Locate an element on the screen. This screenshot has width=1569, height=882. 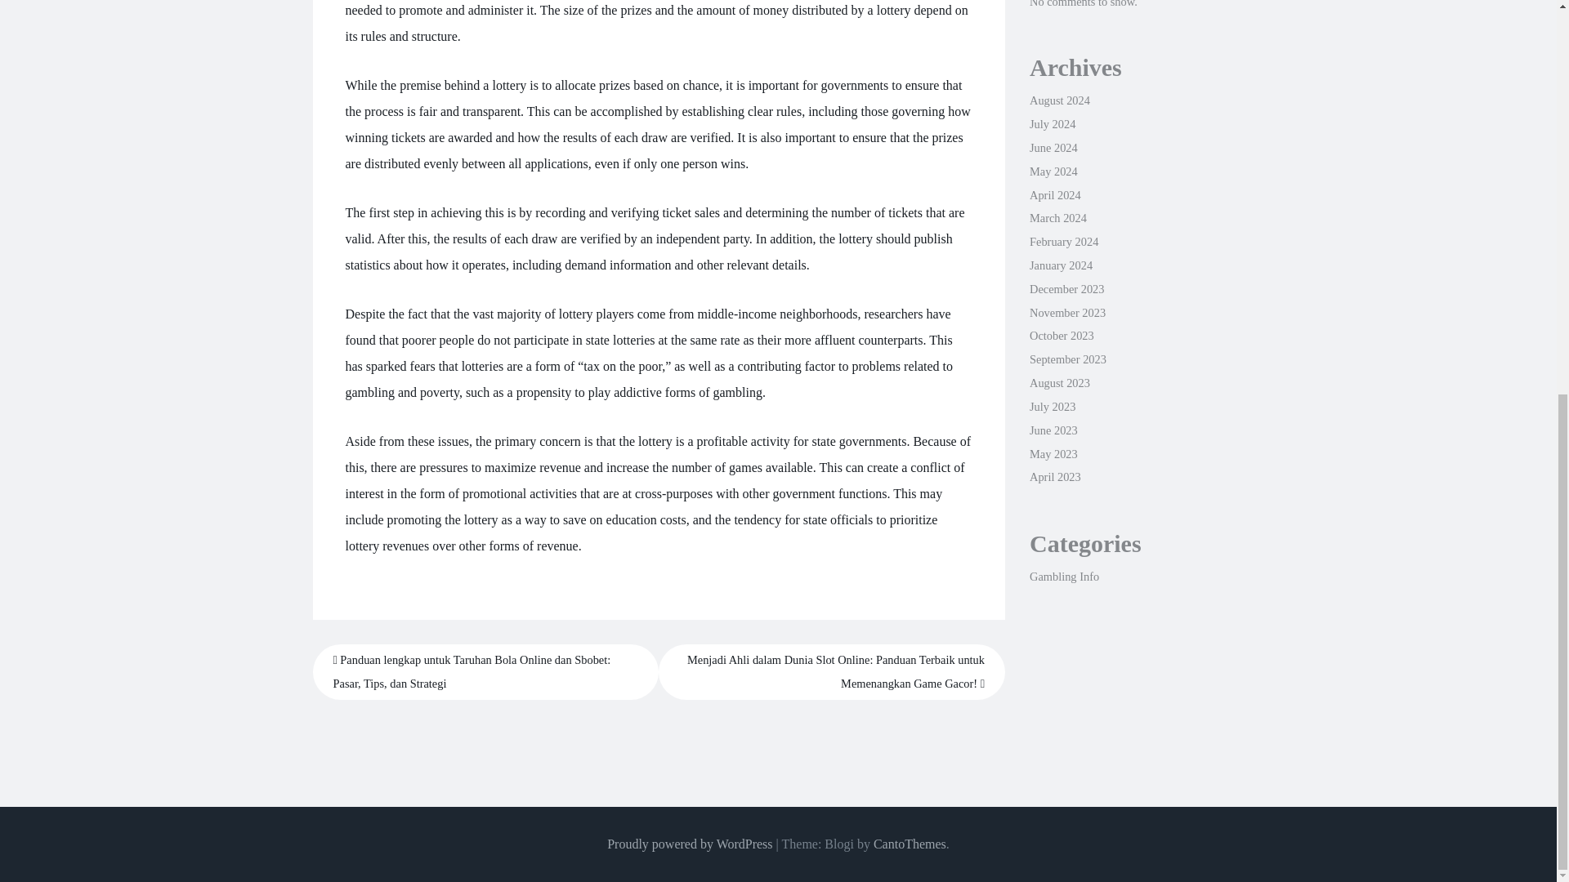
December 2023 is located at coordinates (1066, 288).